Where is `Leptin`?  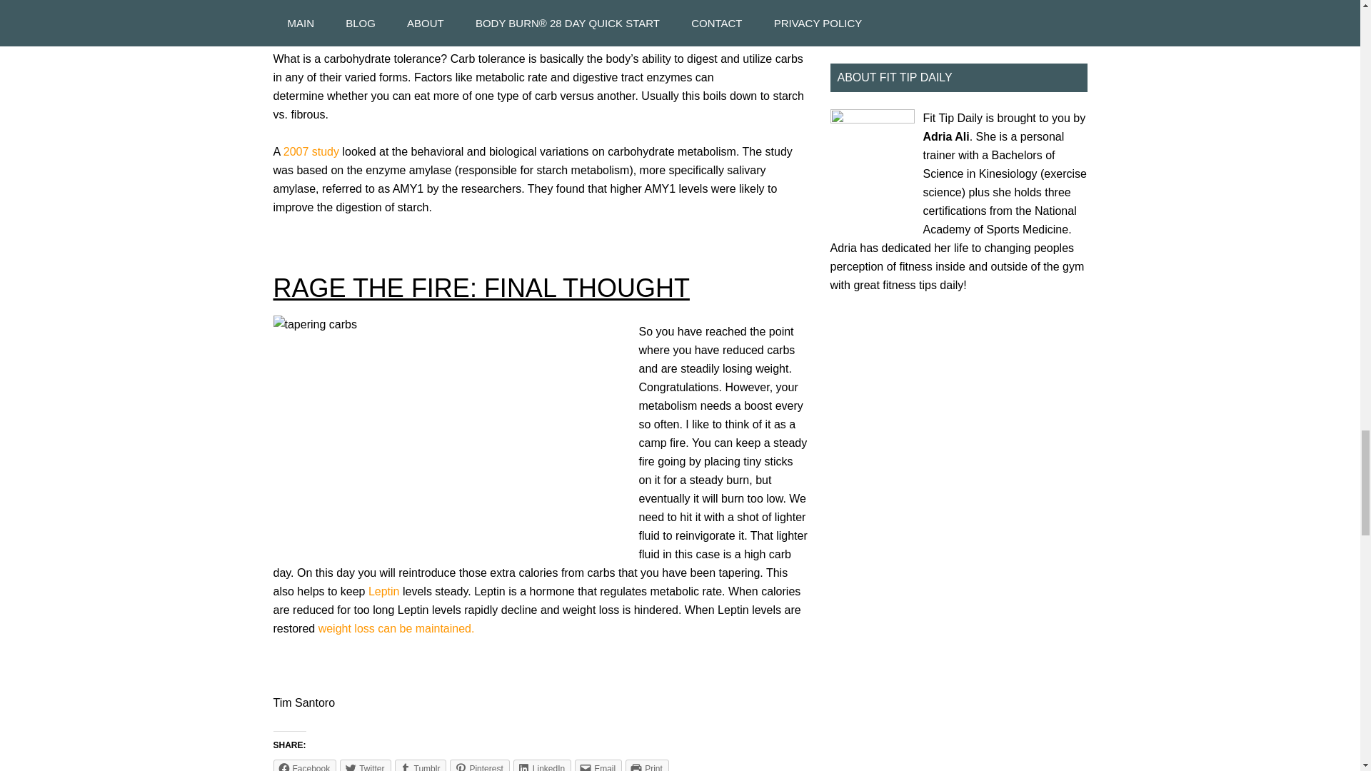 Leptin is located at coordinates (386, 591).